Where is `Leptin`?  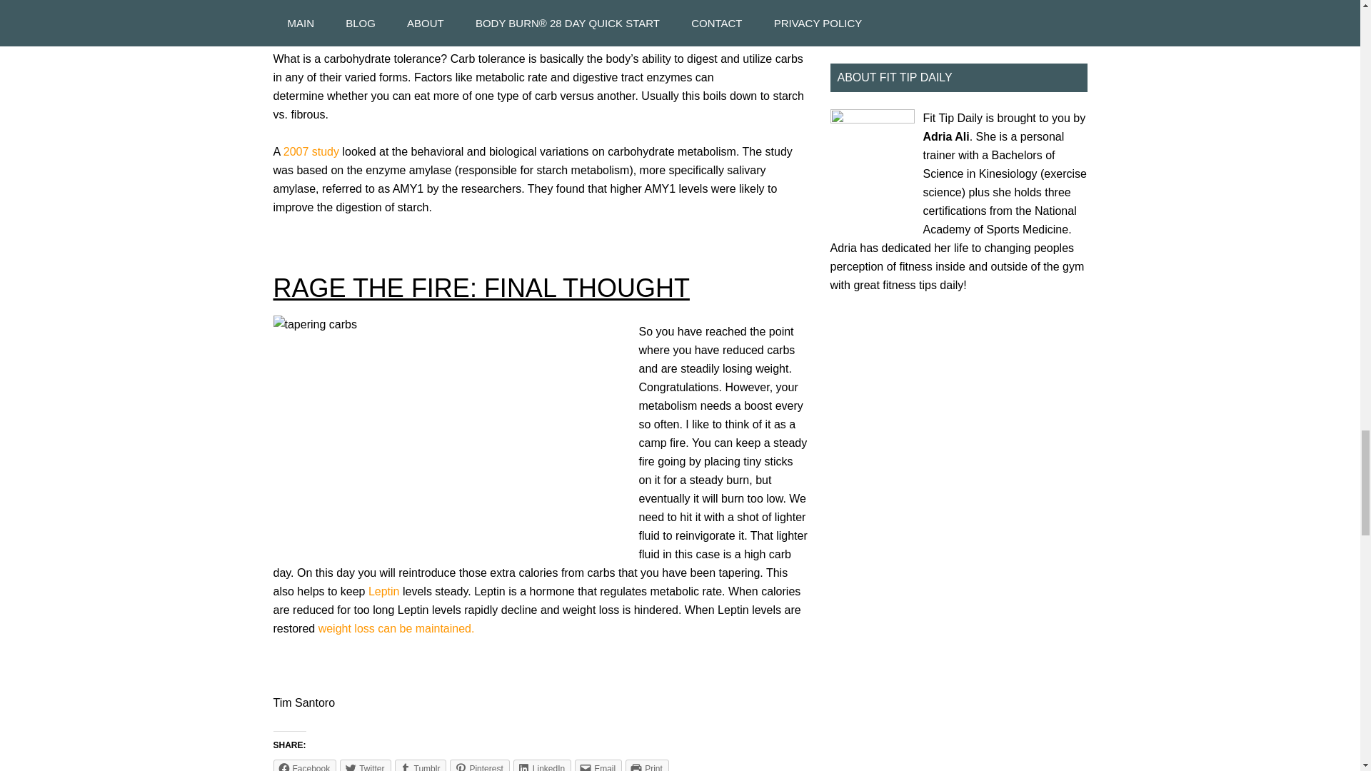 Leptin is located at coordinates (386, 591).